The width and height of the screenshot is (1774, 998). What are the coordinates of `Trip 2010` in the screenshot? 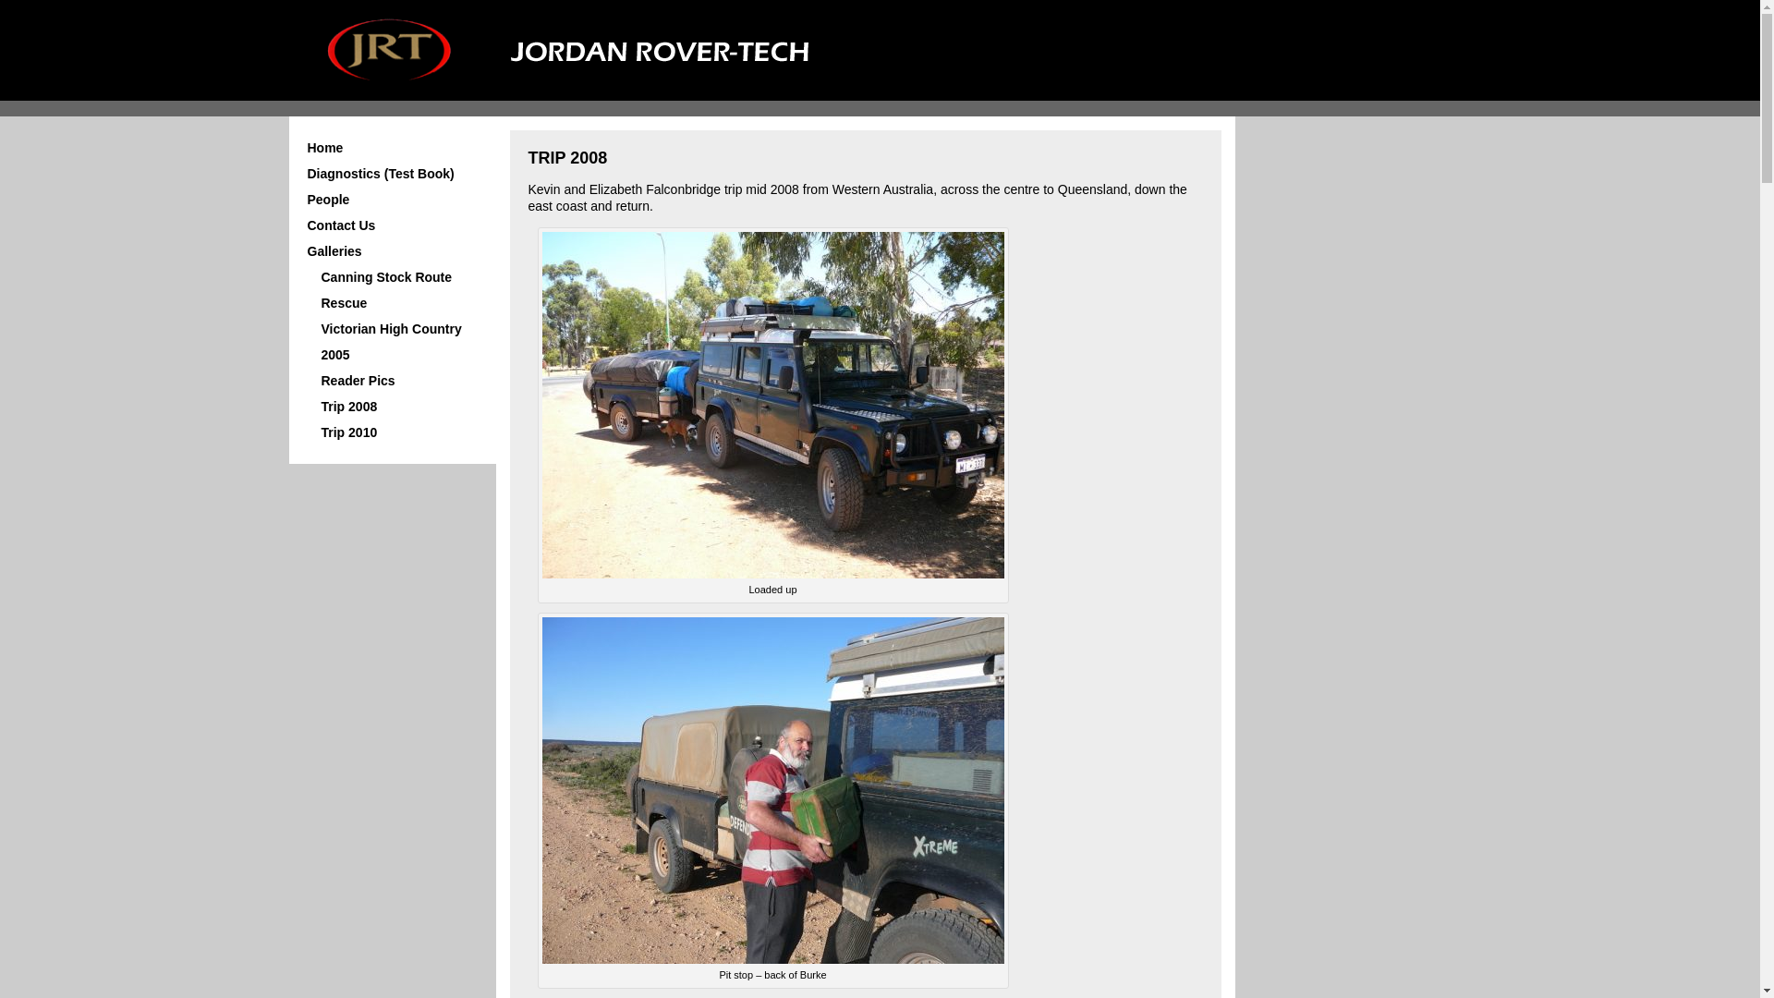 It's located at (349, 432).